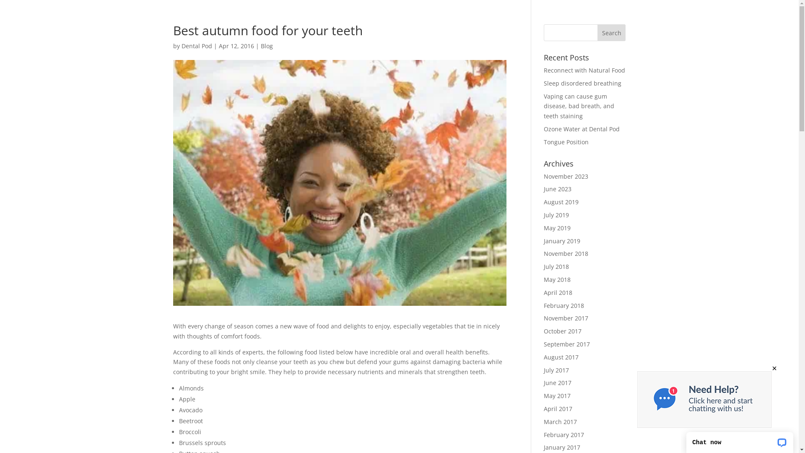  What do you see at coordinates (566, 253) in the screenshot?
I see `November 2018` at bounding box center [566, 253].